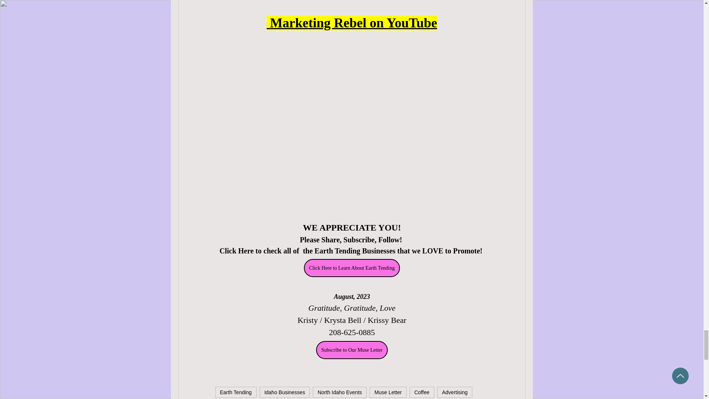 The width and height of the screenshot is (709, 399). Describe the element at coordinates (352, 267) in the screenshot. I see `Click Here to Learn About Earth Tending` at that location.